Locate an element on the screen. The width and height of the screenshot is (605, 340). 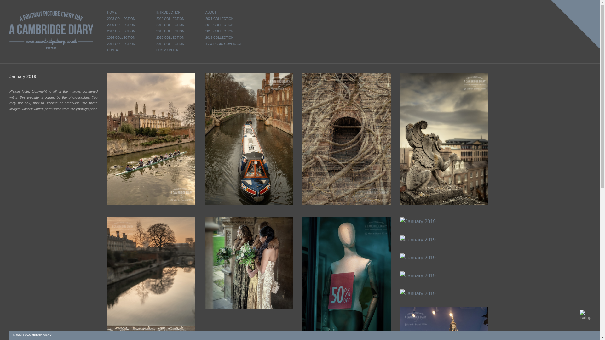
ABOUT is located at coordinates (225, 13).